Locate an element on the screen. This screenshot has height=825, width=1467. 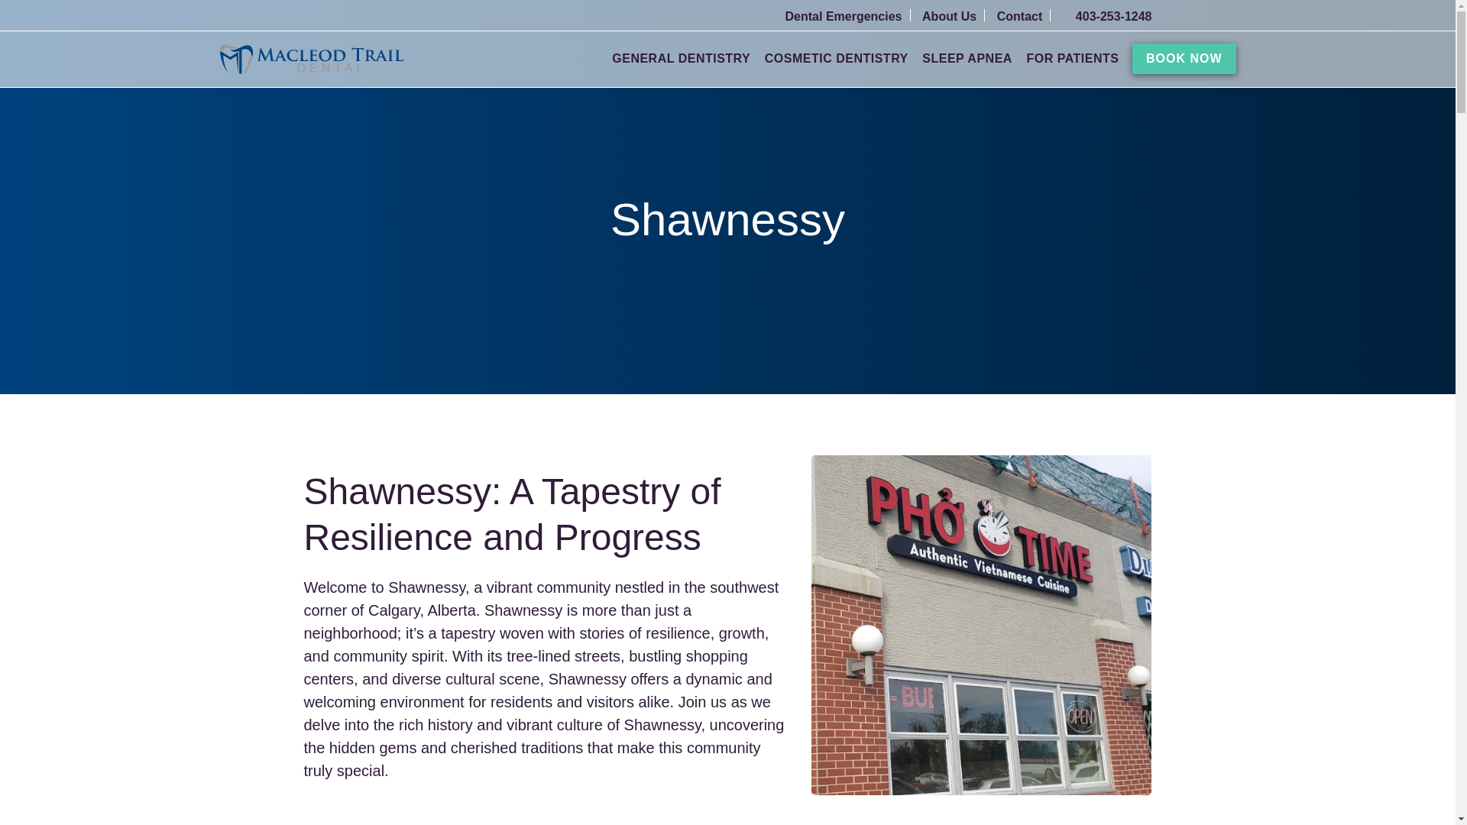
403-253-1248 is located at coordinates (1106, 16).